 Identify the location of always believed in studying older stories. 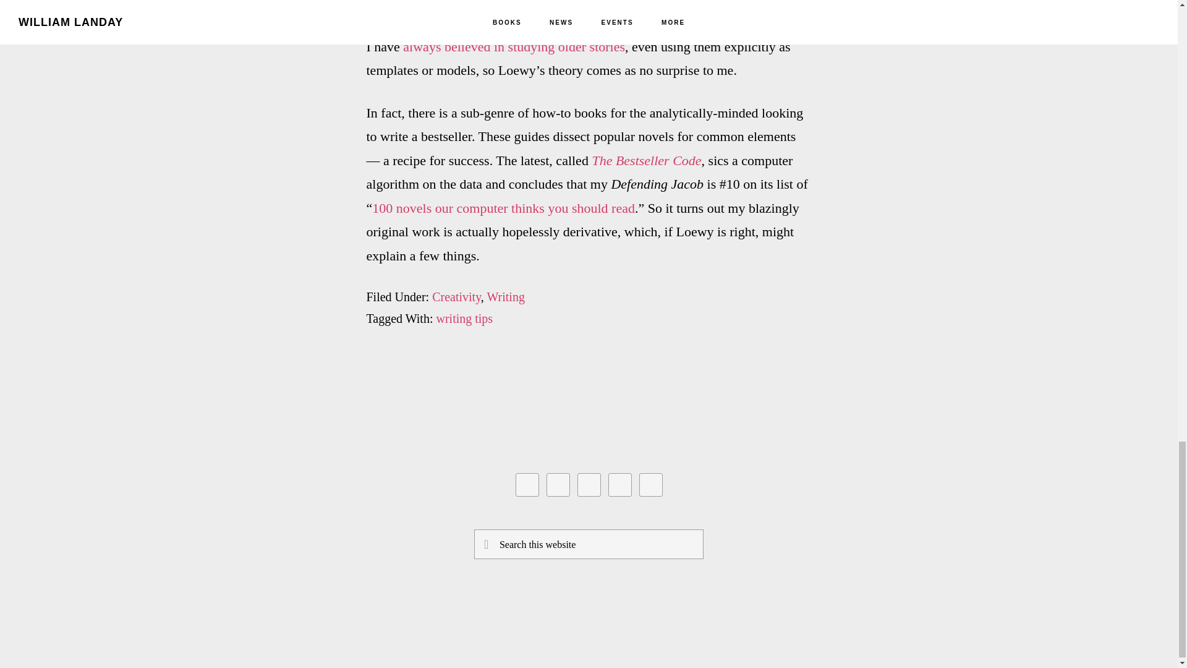
(514, 46).